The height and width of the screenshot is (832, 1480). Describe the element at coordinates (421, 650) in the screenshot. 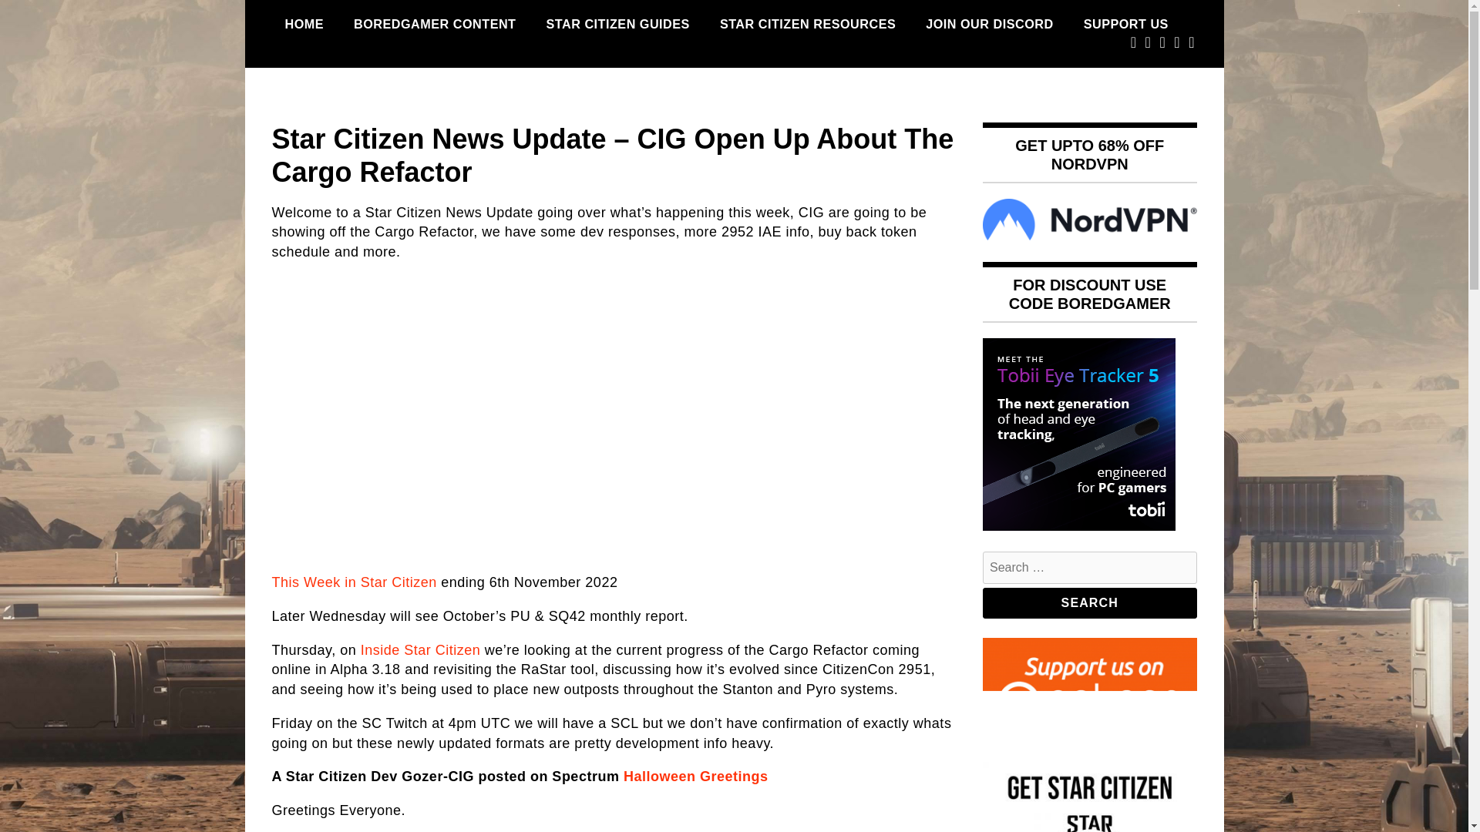

I see `Inside Star Citizen` at that location.